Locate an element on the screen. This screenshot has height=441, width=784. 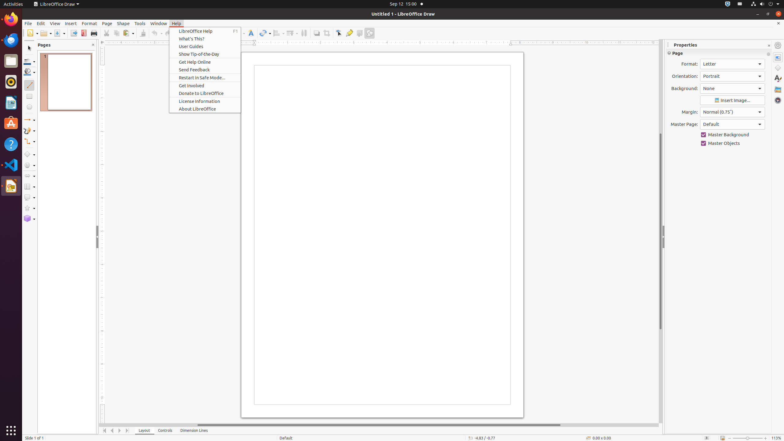
Master Background is located at coordinates (733, 135).